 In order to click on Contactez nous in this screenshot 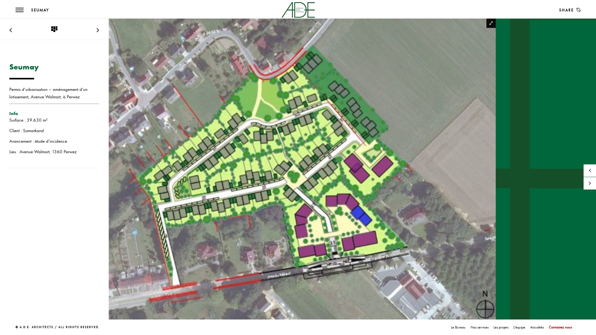, I will do `click(560, 327)`.